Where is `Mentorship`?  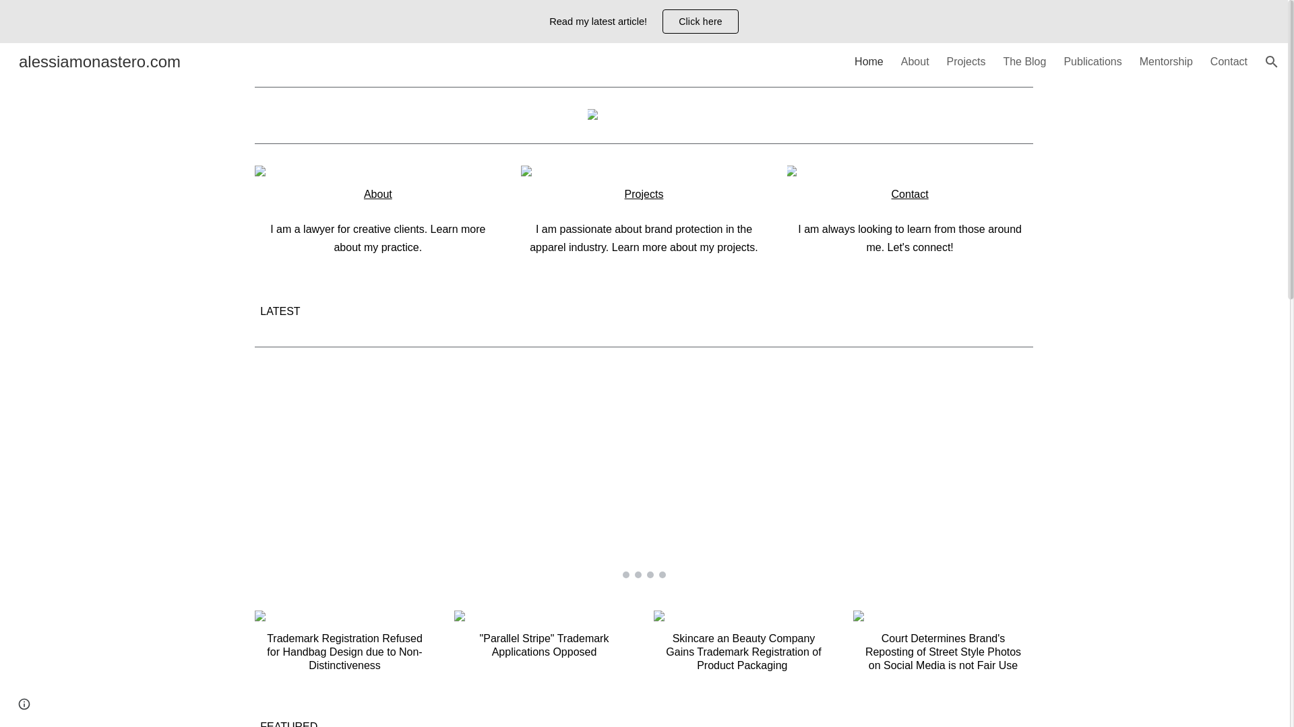 Mentorship is located at coordinates (1166, 62).